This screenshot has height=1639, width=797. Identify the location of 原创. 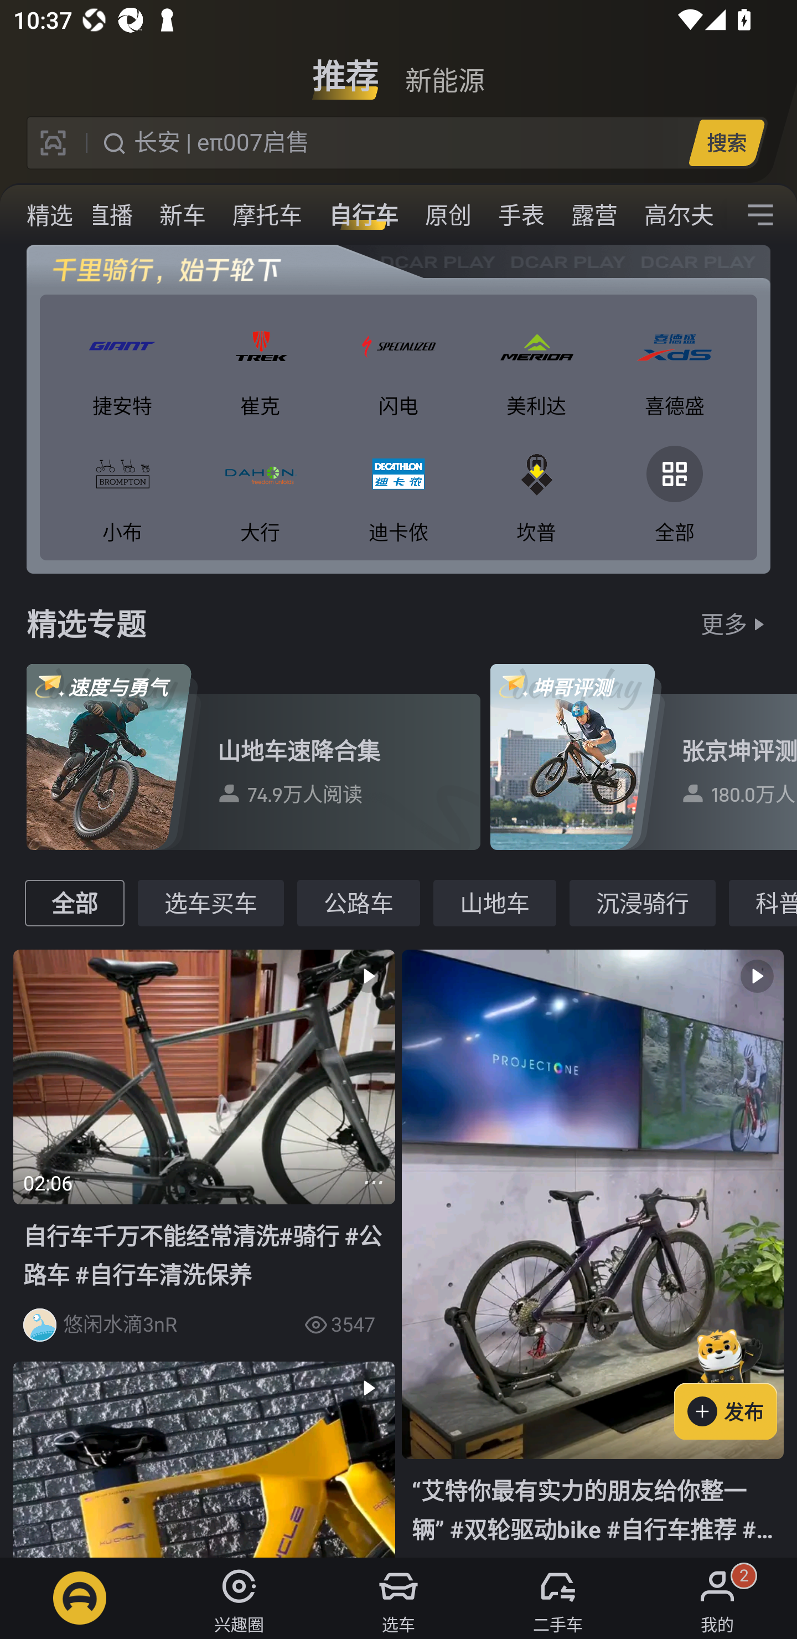
(448, 215).